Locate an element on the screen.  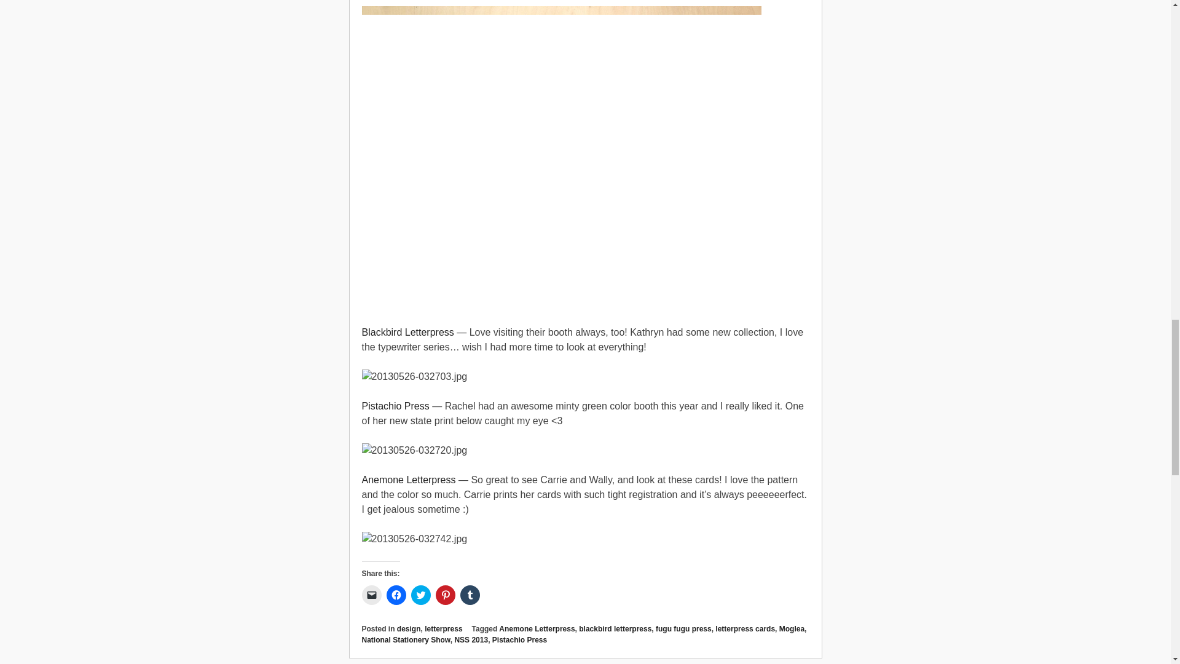
Click to share on Pinterest is located at coordinates (445, 595).